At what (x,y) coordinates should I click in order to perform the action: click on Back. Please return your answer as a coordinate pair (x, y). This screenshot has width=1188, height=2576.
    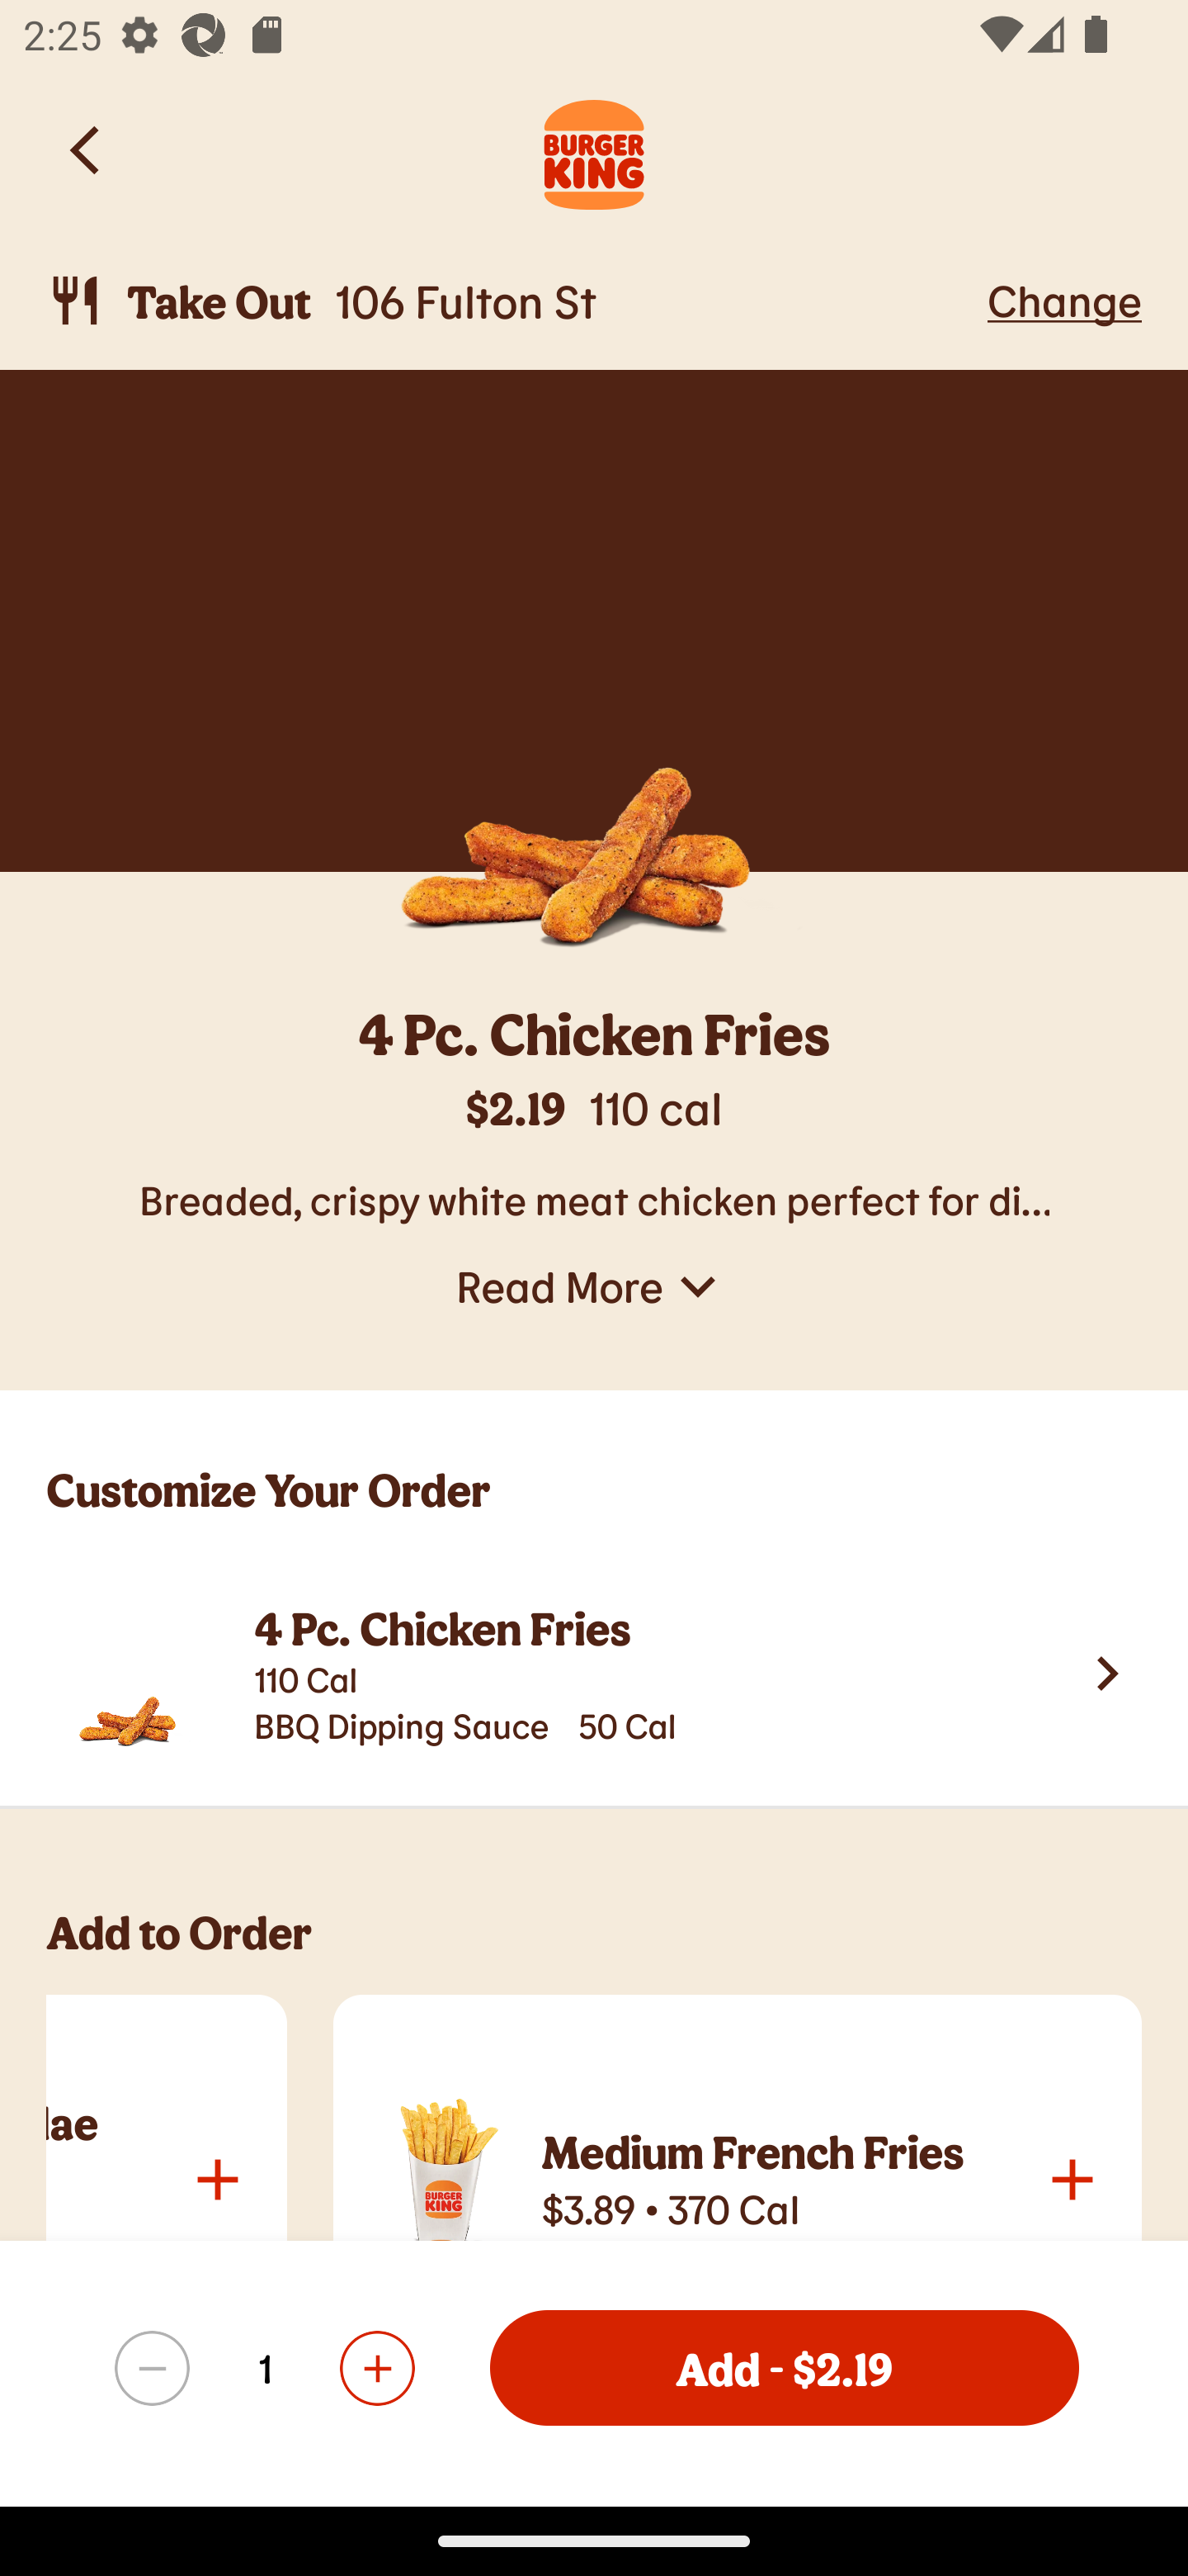
    Looking at the image, I should click on (87, 150).